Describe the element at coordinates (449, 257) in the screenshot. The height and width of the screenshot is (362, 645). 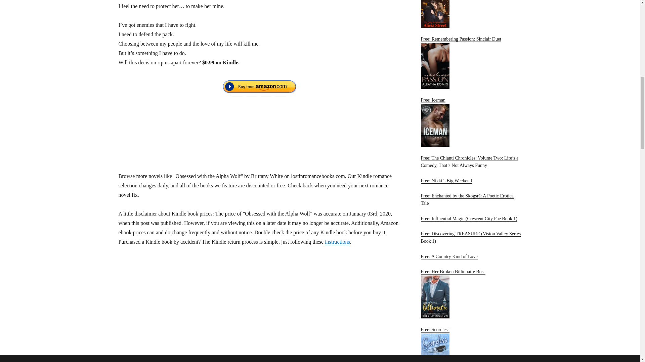
I see `Free: A Country Kind of Love` at that location.